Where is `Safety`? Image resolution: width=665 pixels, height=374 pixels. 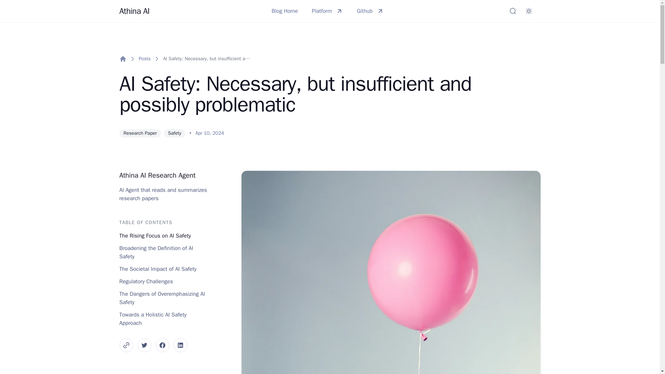 Safety is located at coordinates (175, 133).